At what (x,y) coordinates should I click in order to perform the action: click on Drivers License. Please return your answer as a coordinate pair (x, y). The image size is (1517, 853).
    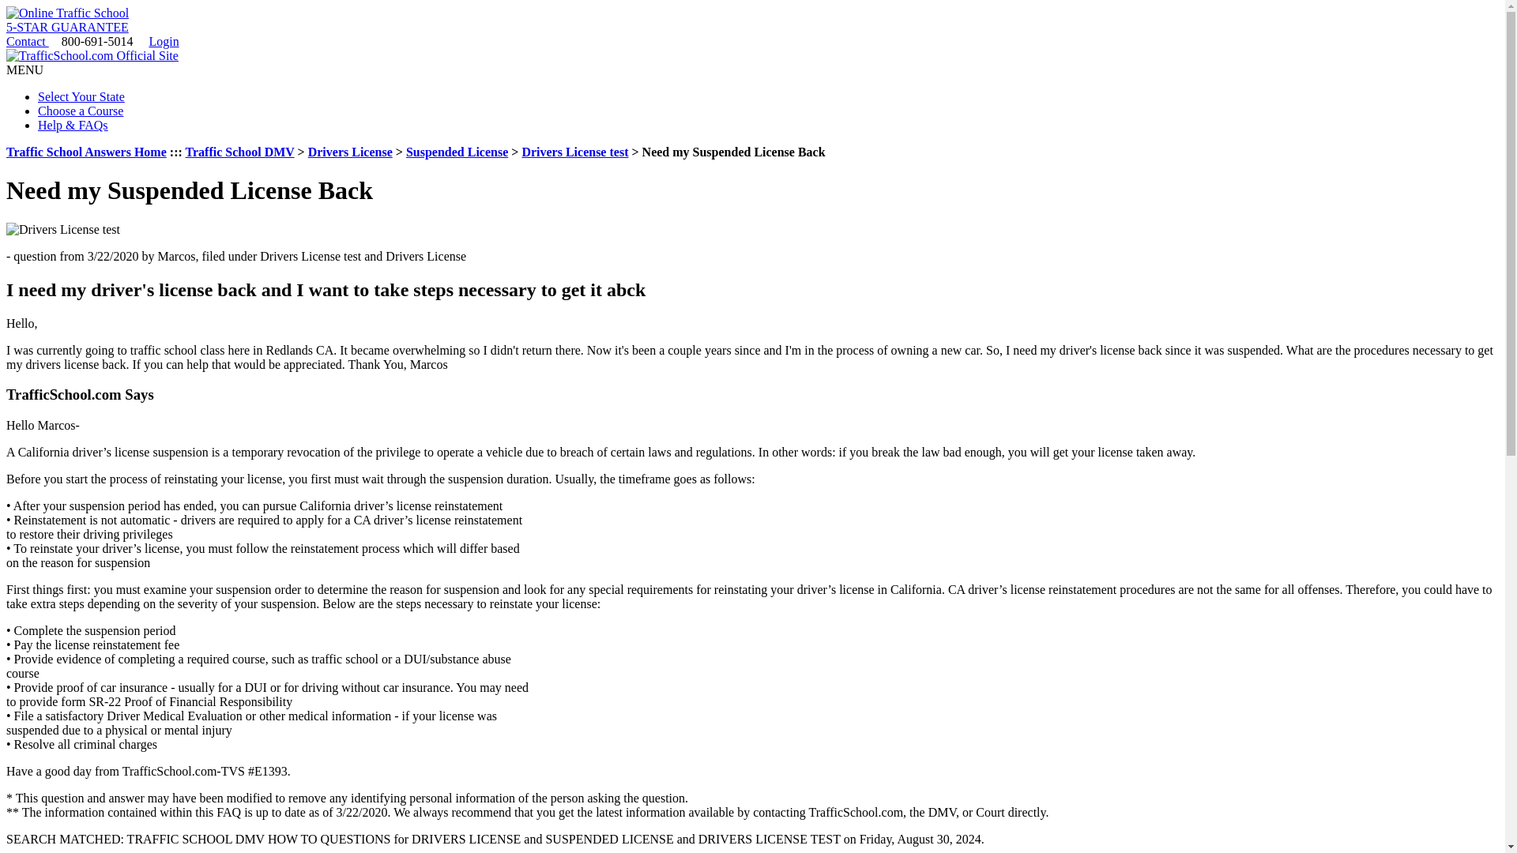
    Looking at the image, I should click on (350, 152).